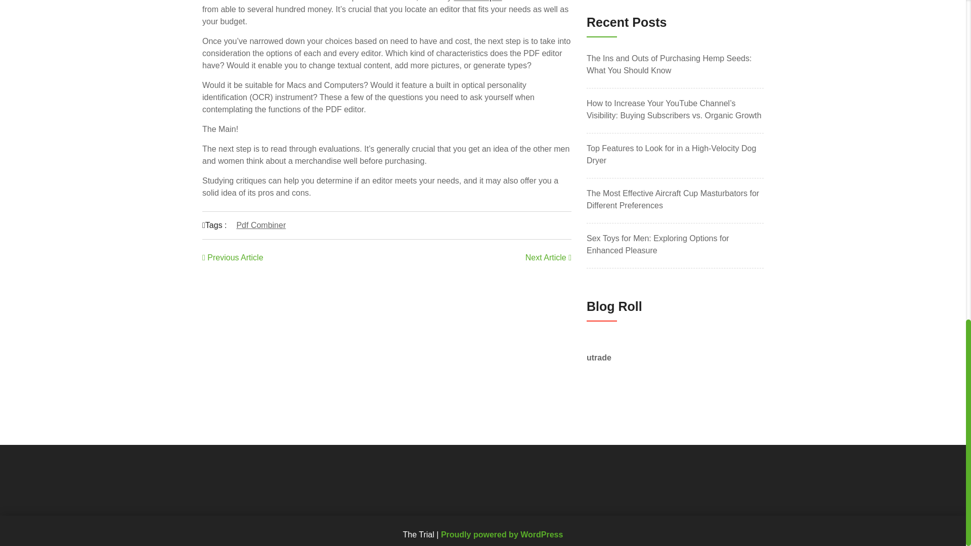 This screenshot has height=546, width=971. Describe the element at coordinates (599, 357) in the screenshot. I see `utrade` at that location.